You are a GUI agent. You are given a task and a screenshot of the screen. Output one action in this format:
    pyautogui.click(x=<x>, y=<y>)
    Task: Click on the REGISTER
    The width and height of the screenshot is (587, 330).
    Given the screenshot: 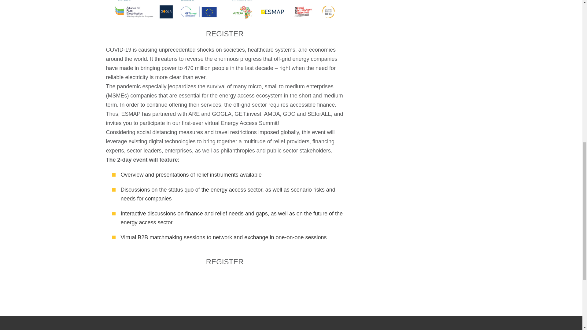 What is the action you would take?
    pyautogui.click(x=224, y=262)
    